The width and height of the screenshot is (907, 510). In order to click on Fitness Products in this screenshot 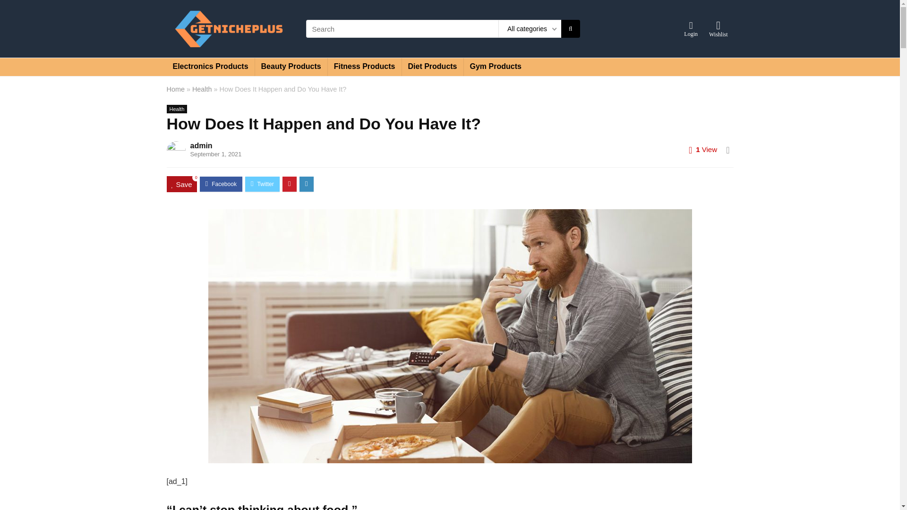, I will do `click(365, 67)`.